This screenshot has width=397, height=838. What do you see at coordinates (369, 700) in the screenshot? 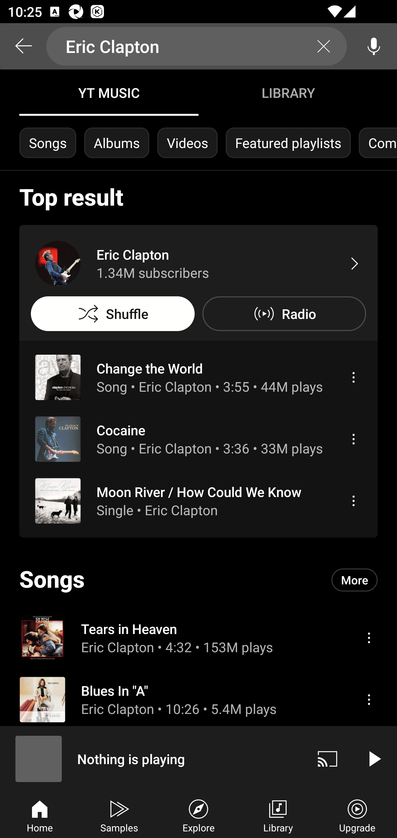
I see `Menu` at bounding box center [369, 700].